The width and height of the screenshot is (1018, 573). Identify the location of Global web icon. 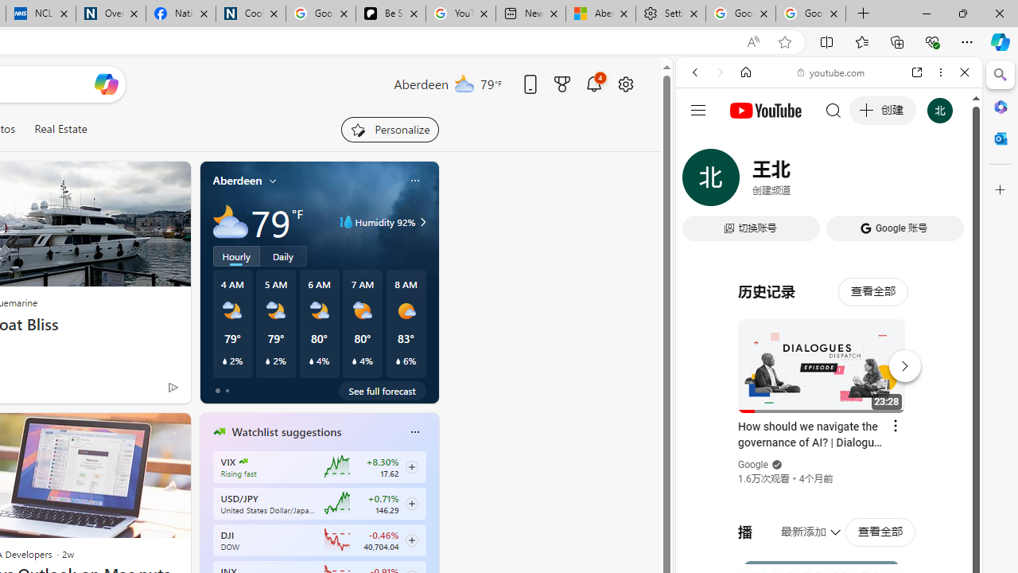
(706, 229).